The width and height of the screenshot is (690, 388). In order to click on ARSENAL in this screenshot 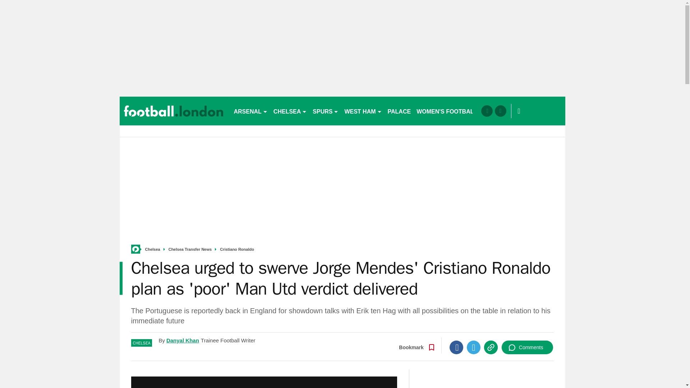, I will do `click(250, 111)`.